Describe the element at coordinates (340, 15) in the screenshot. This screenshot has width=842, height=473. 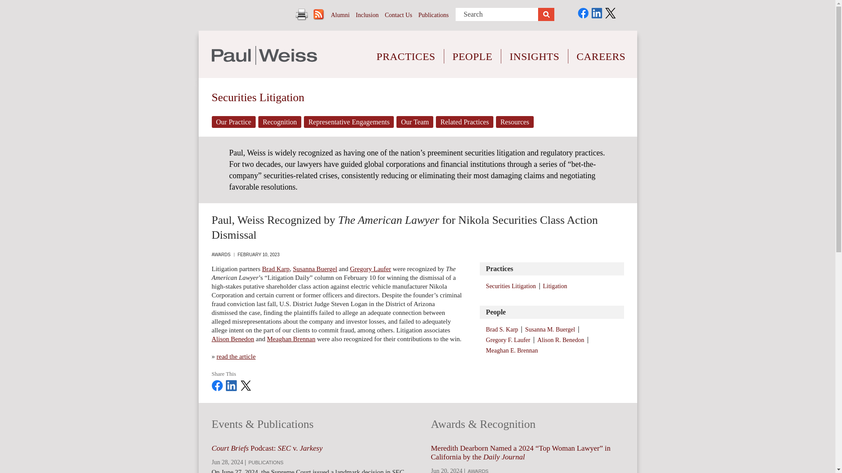
I see `Alumni` at that location.